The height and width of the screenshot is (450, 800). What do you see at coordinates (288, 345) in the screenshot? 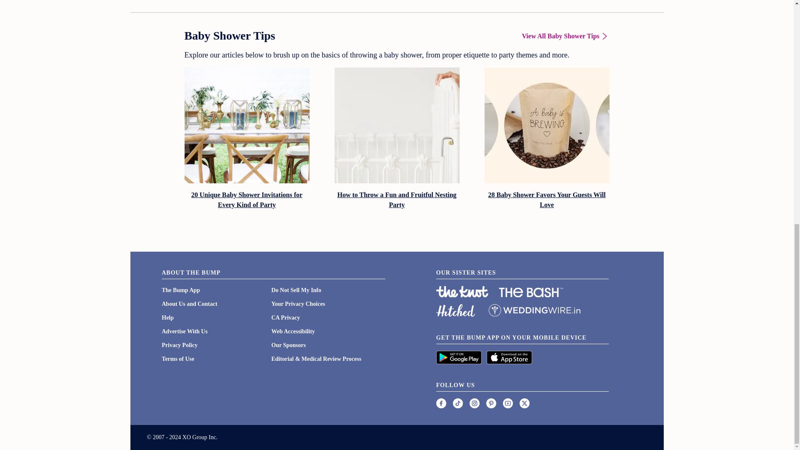
I see `Our Sponsors` at bounding box center [288, 345].